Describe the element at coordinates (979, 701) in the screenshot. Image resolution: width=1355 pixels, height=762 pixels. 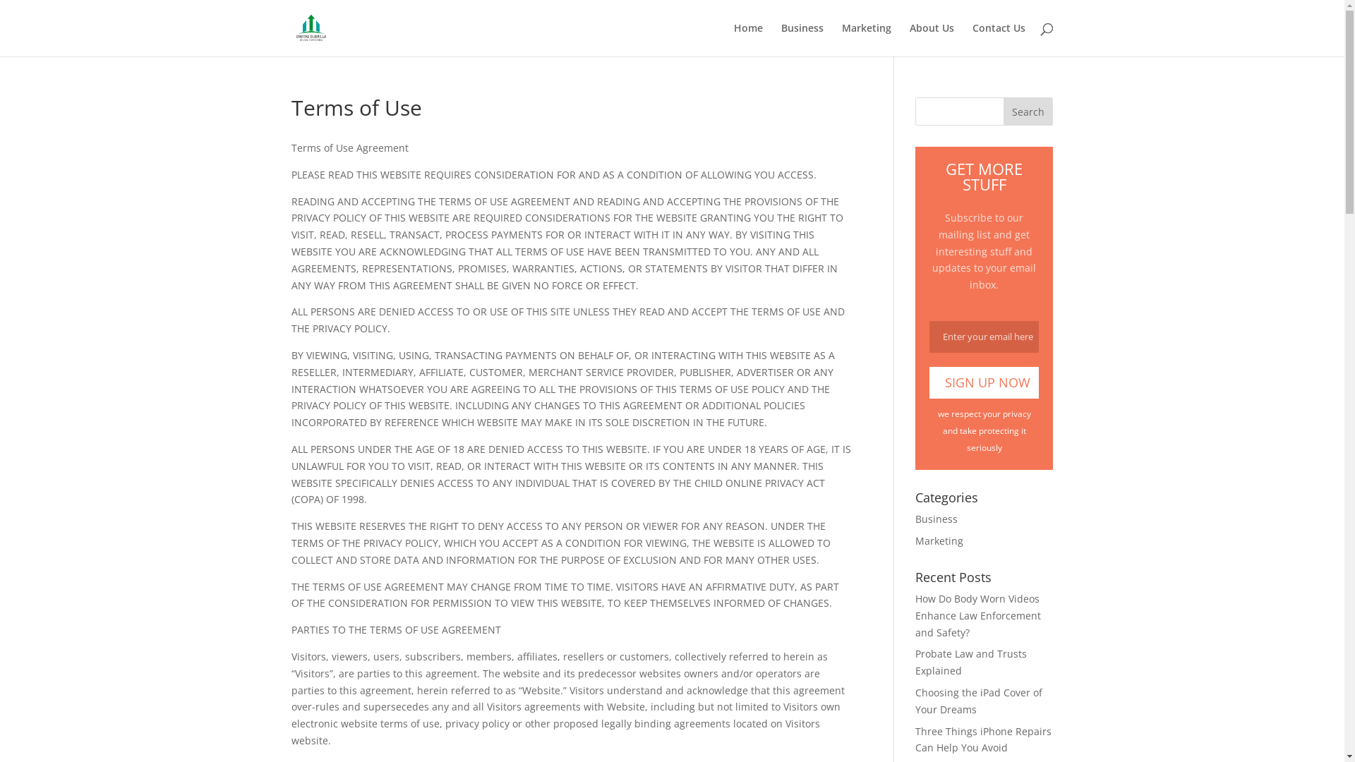
I see `Choosing the iPad Cover of Your Dreams` at that location.